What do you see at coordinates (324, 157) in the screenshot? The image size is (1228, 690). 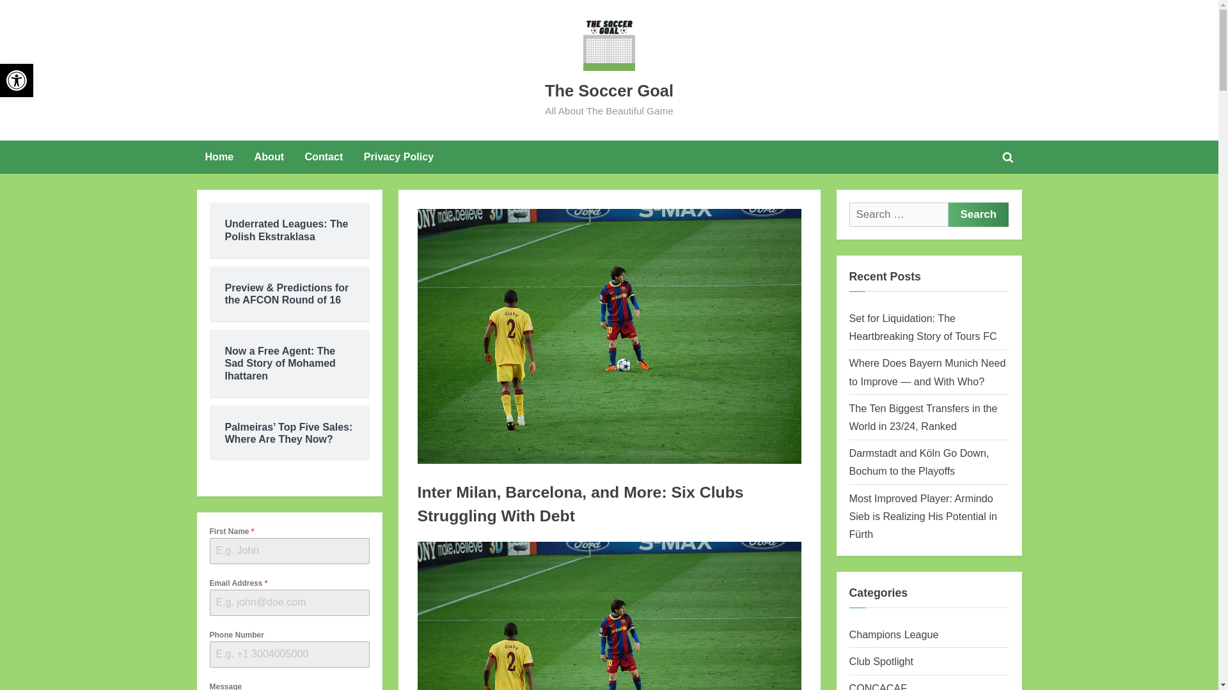 I see `About` at bounding box center [324, 157].